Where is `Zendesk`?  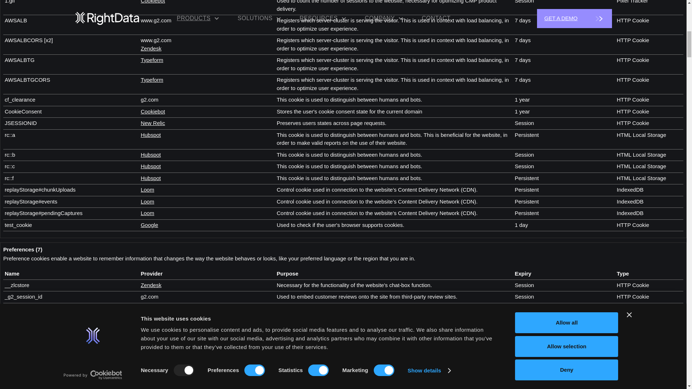 Zendesk is located at coordinates (151, 285).